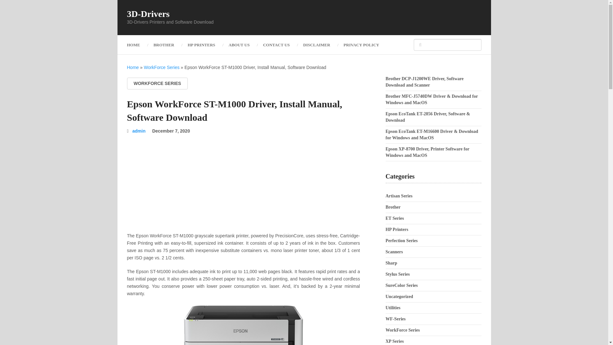 This screenshot has height=345, width=613. I want to click on Home, so click(133, 67).